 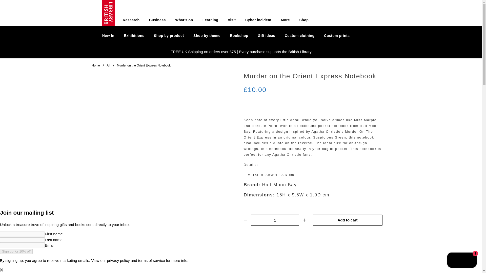 What do you see at coordinates (108, 36) in the screenshot?
I see `New In` at bounding box center [108, 36].